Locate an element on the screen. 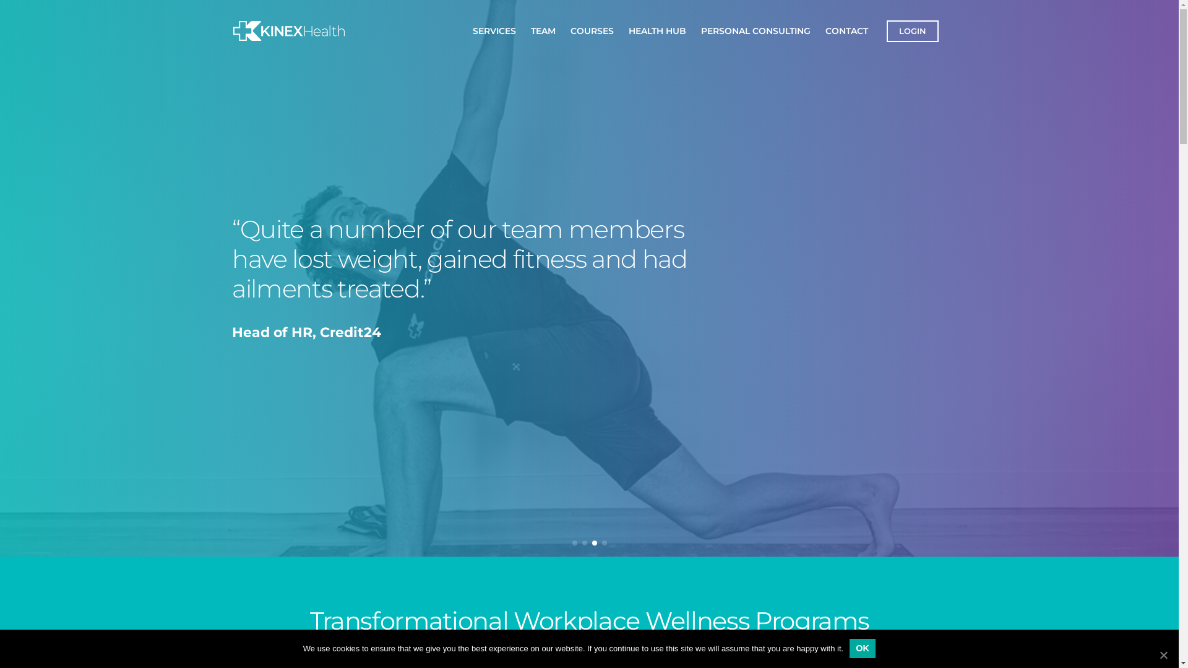  OK is located at coordinates (863, 648).